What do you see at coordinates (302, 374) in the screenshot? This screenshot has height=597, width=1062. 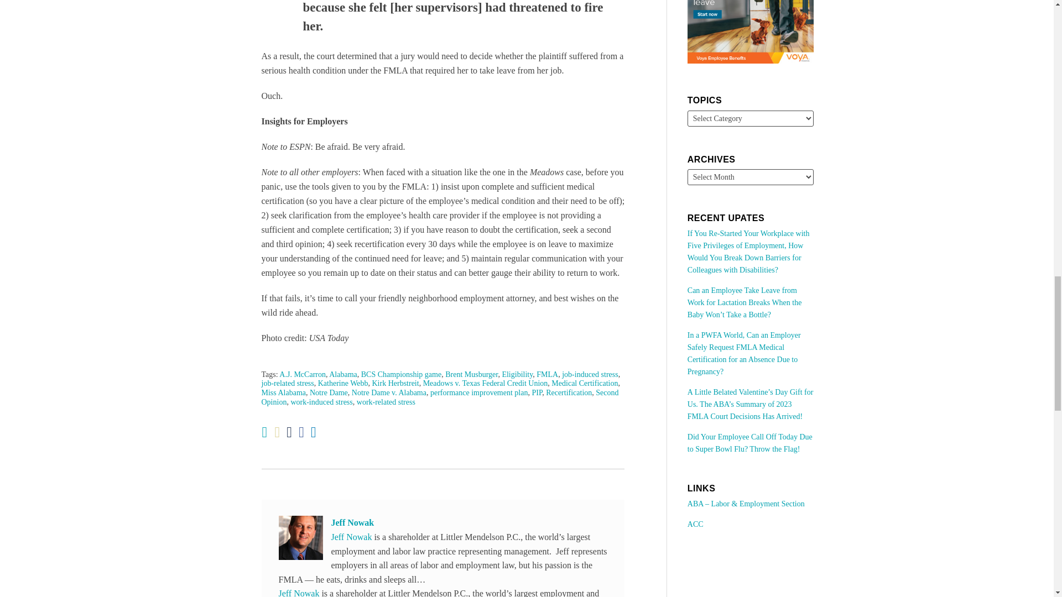 I see `A.J. McCarron` at bounding box center [302, 374].